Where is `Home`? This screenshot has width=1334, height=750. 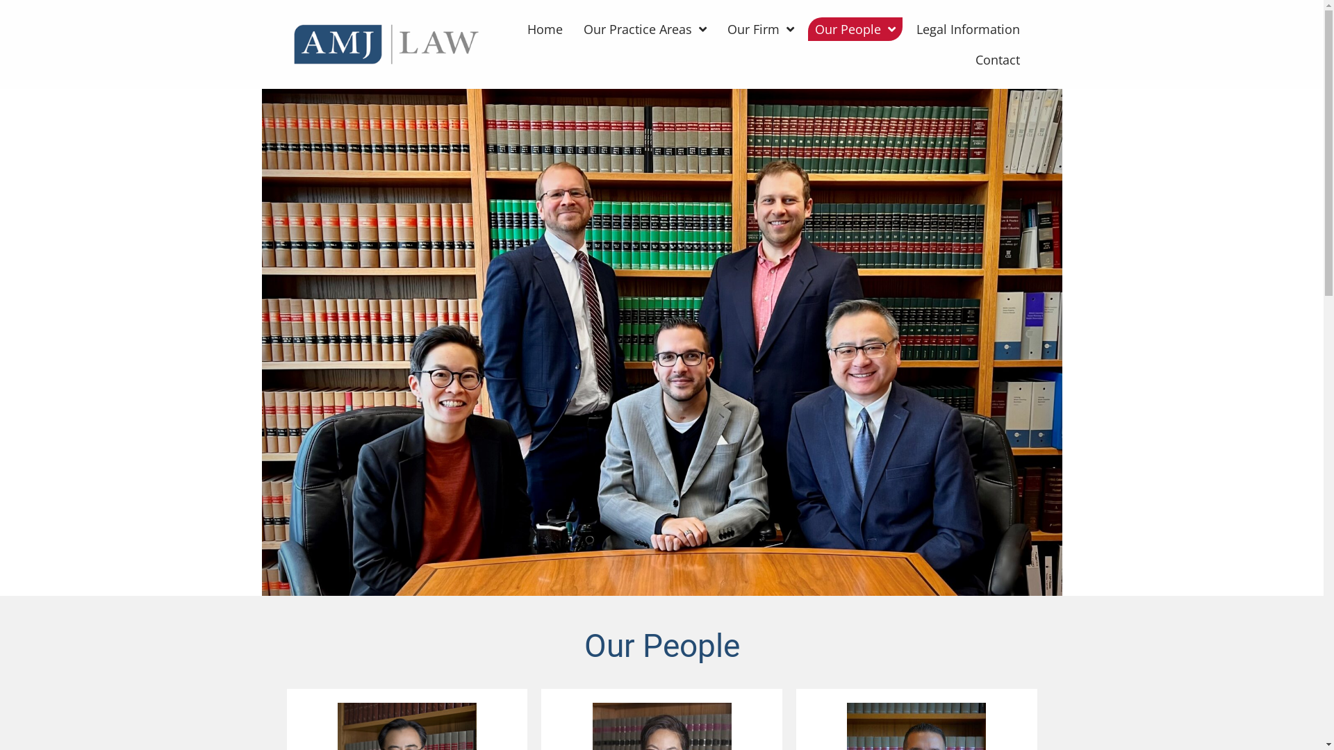 Home is located at coordinates (545, 29).